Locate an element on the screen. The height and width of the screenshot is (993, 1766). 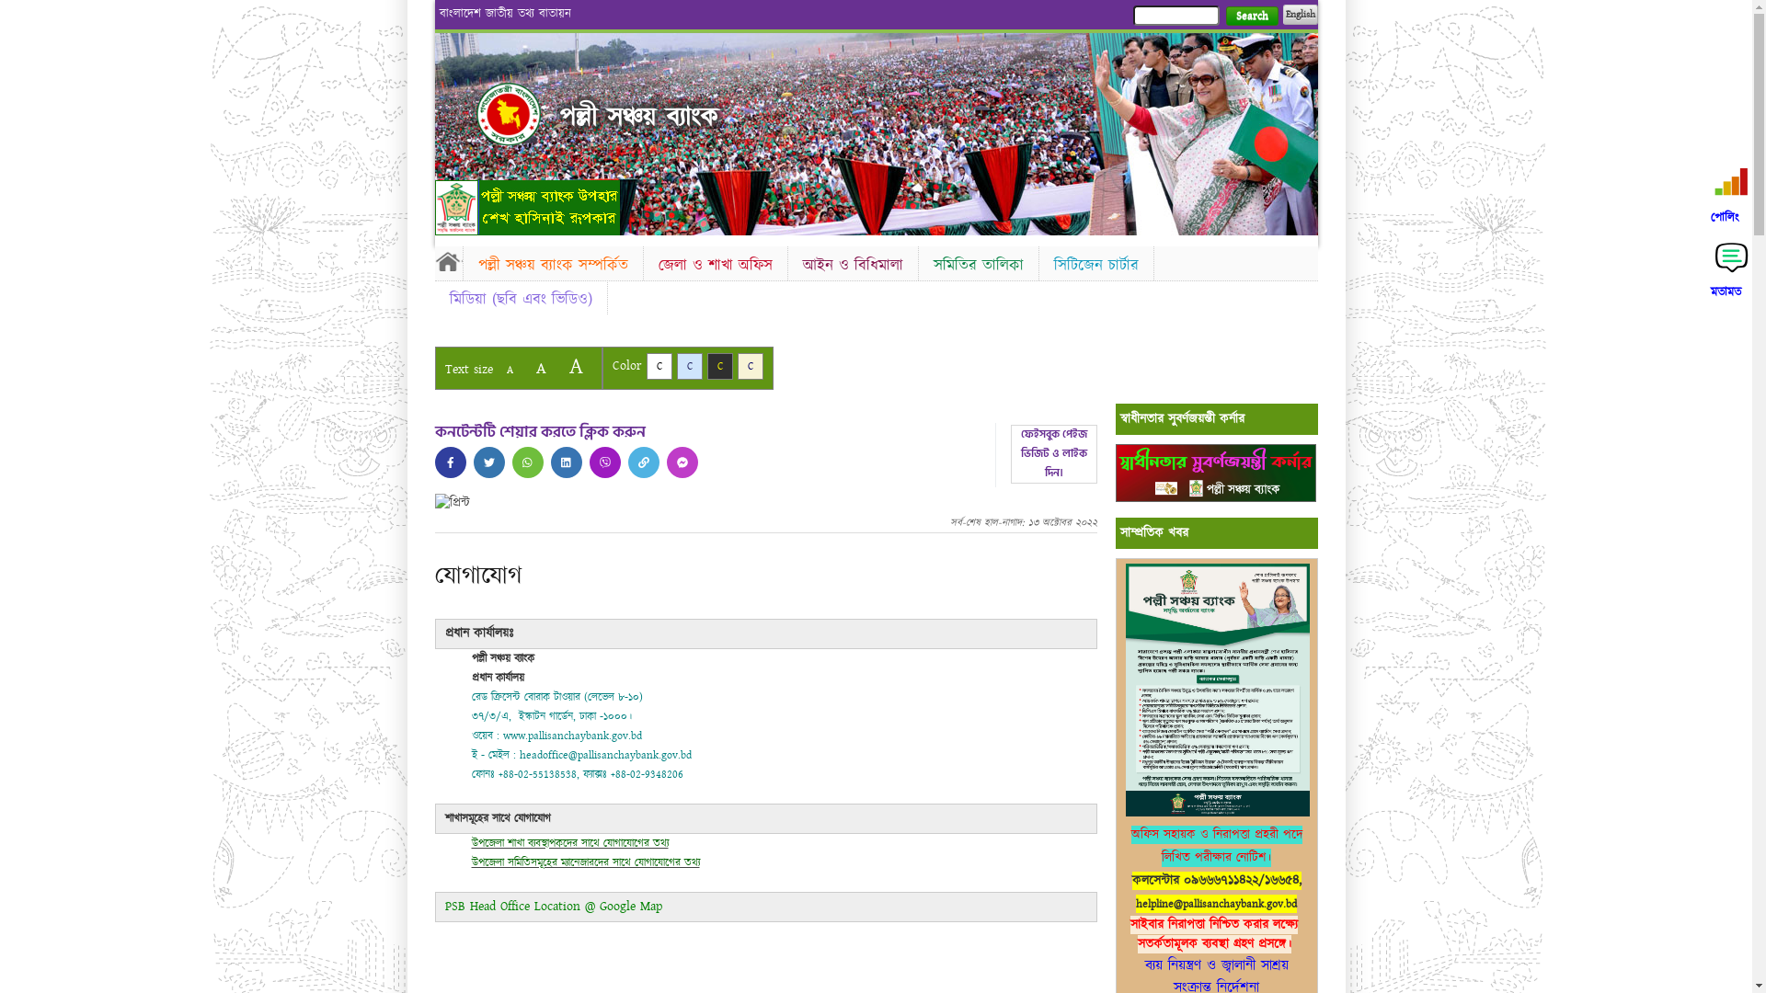
Home is located at coordinates (448, 261).